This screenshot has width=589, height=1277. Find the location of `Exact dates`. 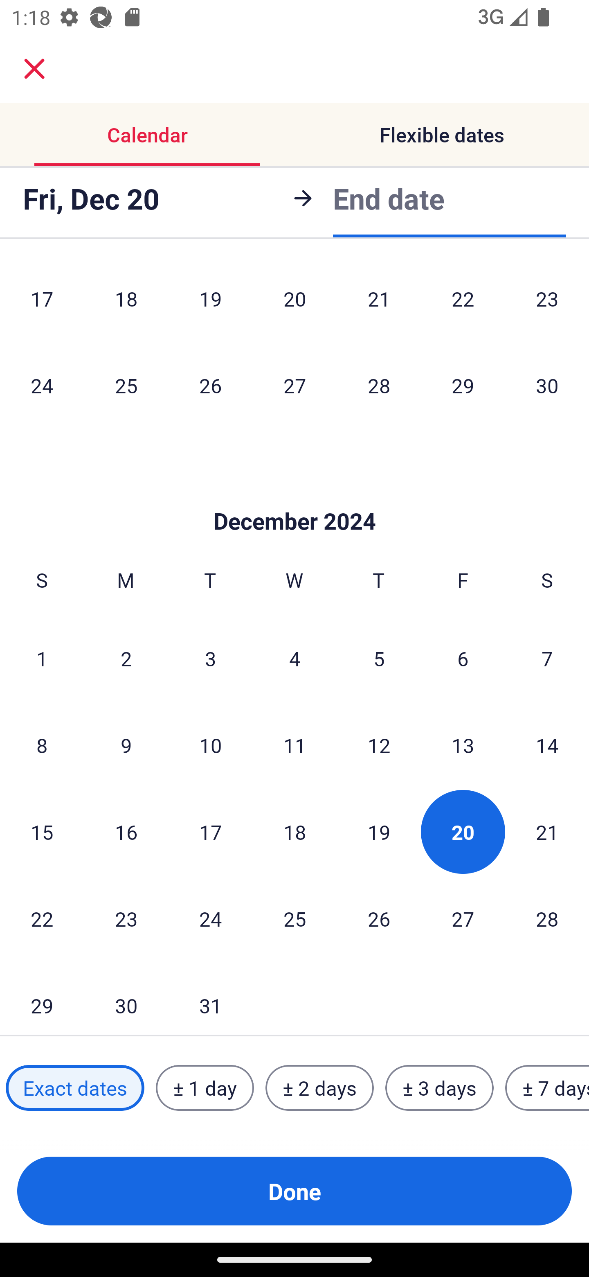

Exact dates is located at coordinates (75, 1088).